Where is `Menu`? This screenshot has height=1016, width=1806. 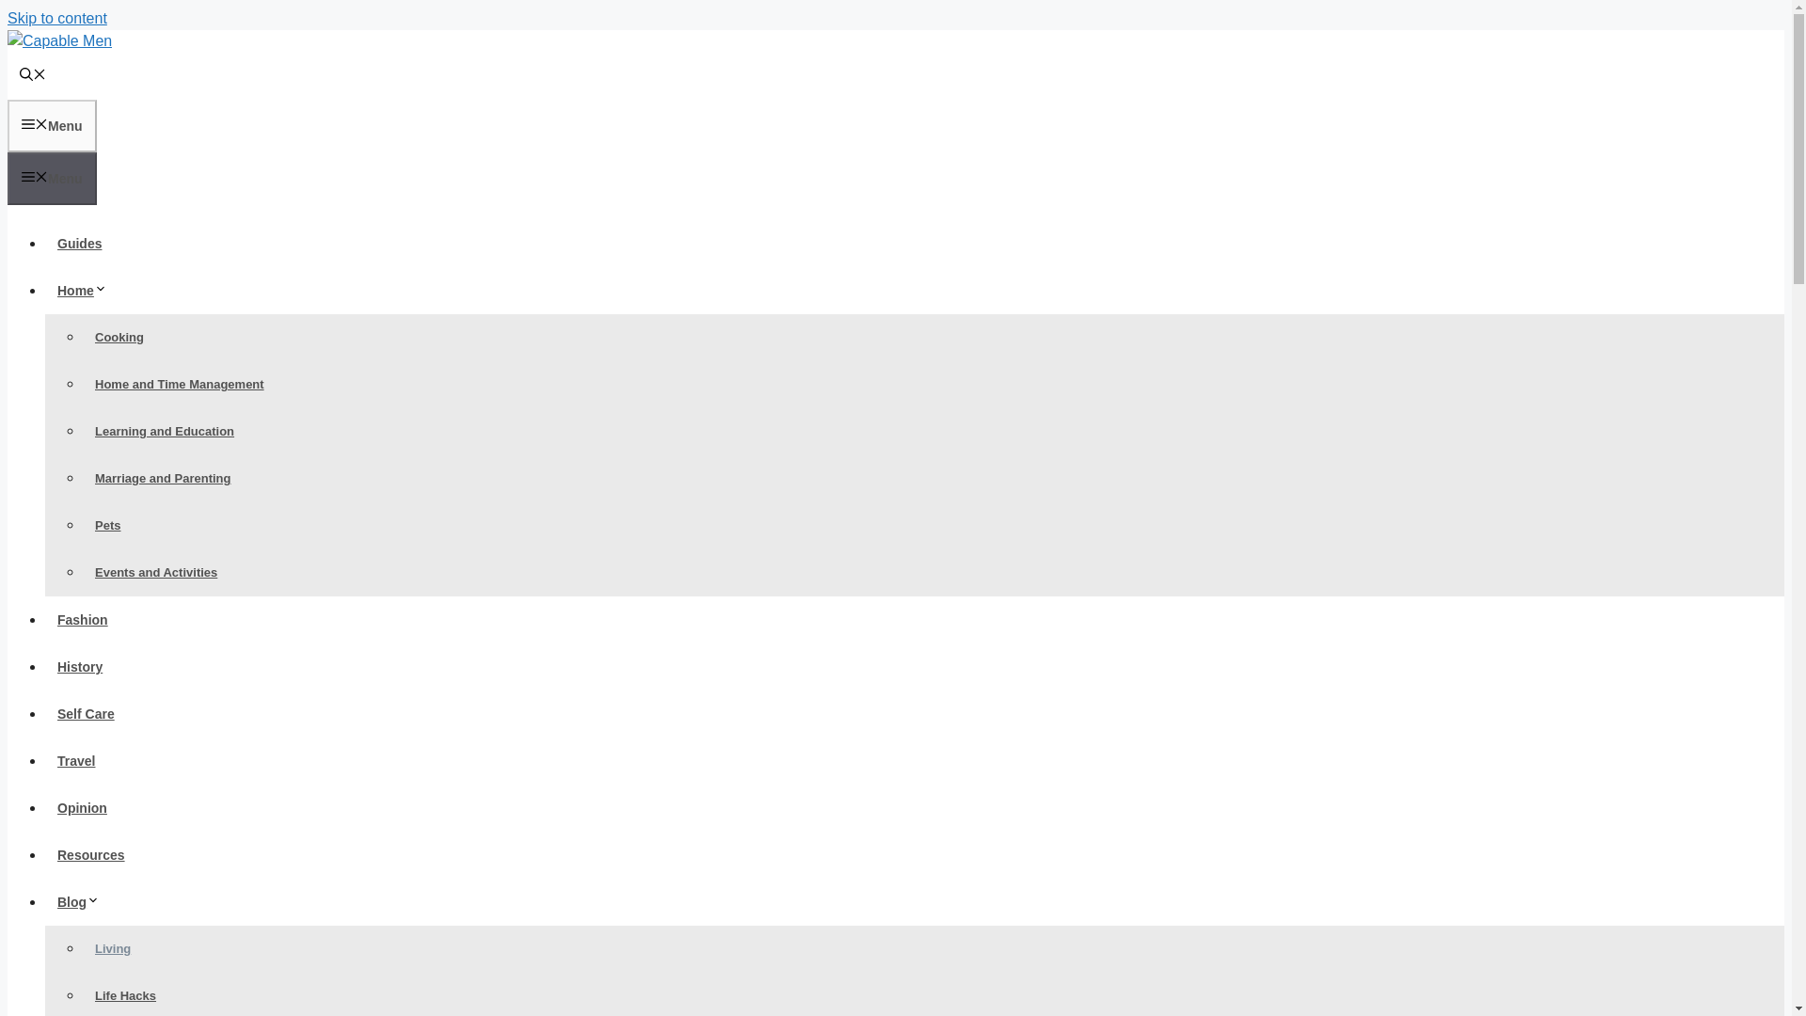 Menu is located at coordinates (52, 179).